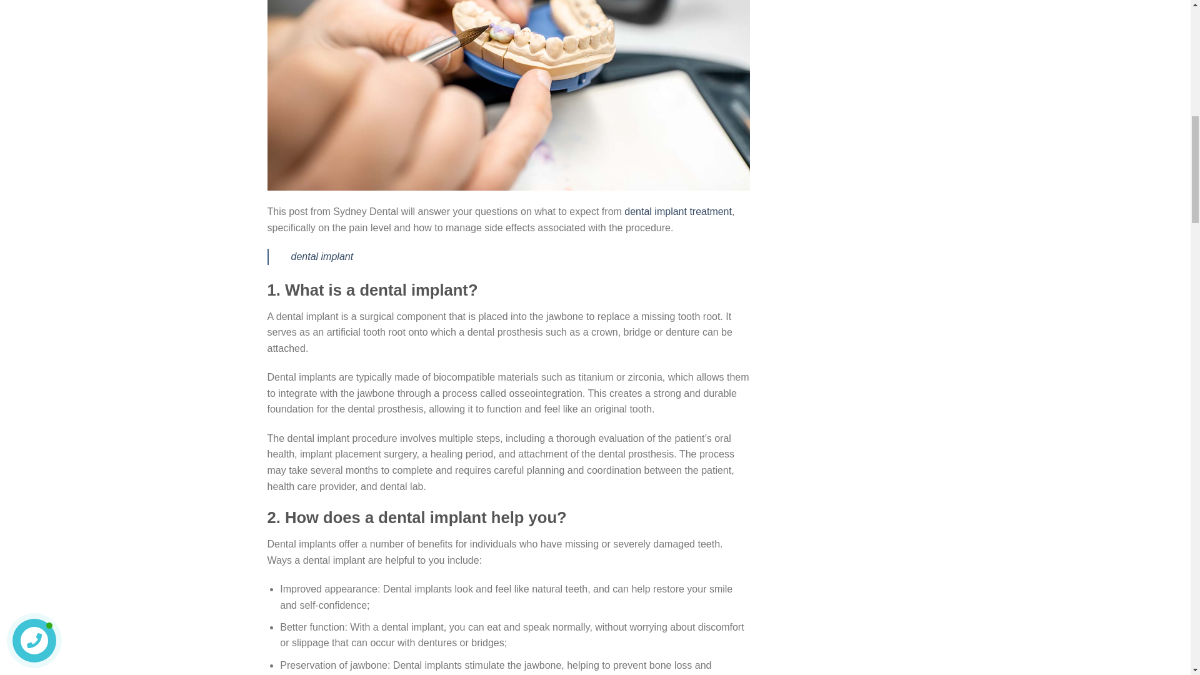  I want to click on dental implant, so click(322, 256).